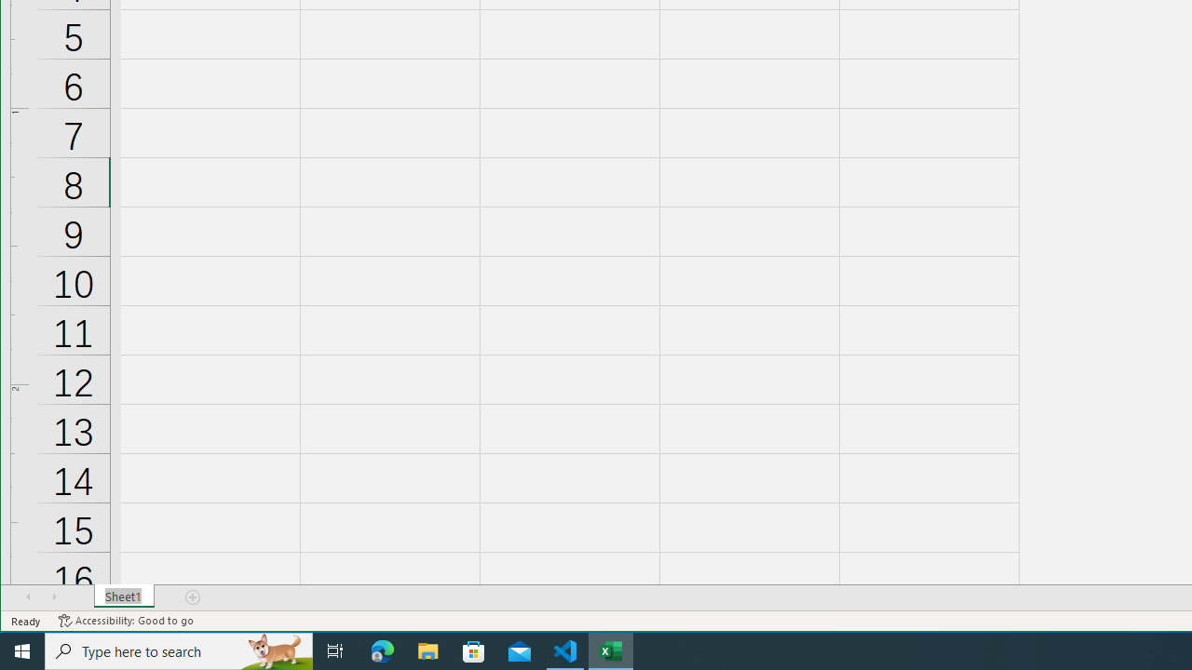 This screenshot has height=670, width=1192. I want to click on File Explorer, so click(428, 651).